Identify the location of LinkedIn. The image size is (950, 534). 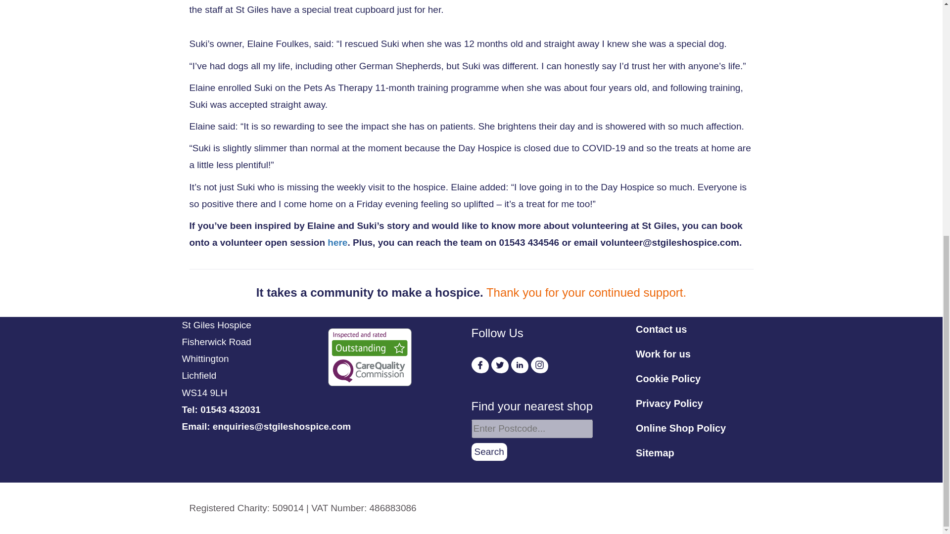
(520, 365).